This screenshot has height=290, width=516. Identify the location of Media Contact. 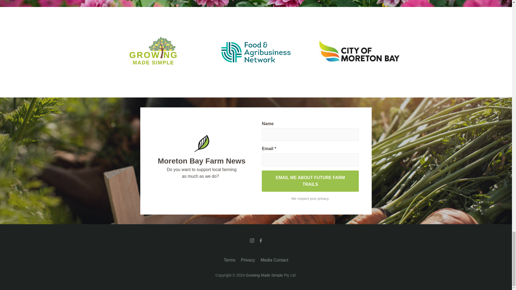
(274, 260).